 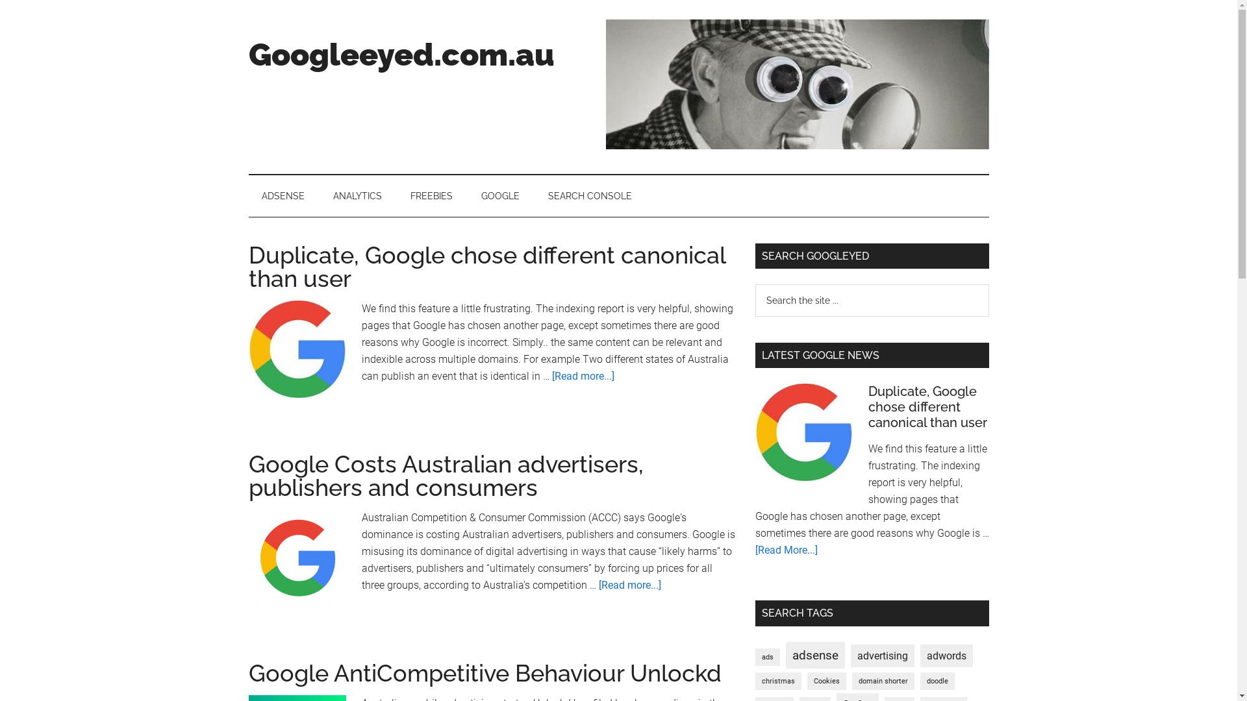 What do you see at coordinates (778, 682) in the screenshot?
I see `christmas` at bounding box center [778, 682].